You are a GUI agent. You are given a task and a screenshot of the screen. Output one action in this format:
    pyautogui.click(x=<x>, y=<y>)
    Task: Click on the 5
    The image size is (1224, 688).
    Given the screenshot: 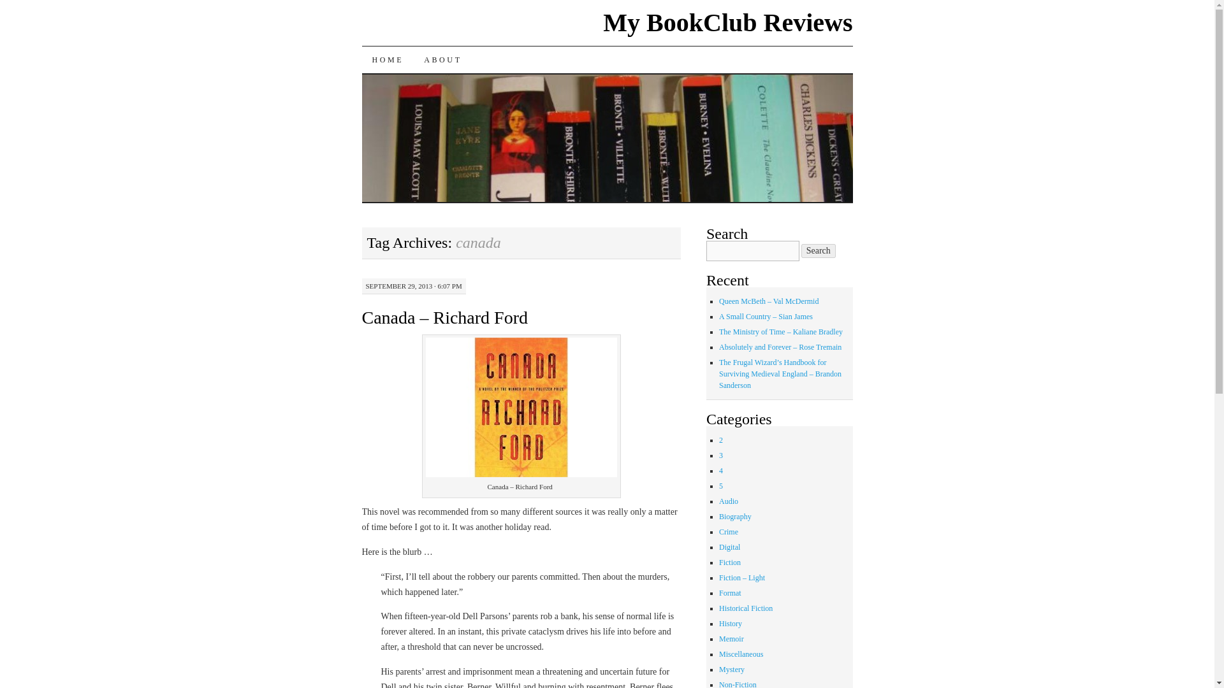 What is the action you would take?
    pyautogui.click(x=721, y=486)
    